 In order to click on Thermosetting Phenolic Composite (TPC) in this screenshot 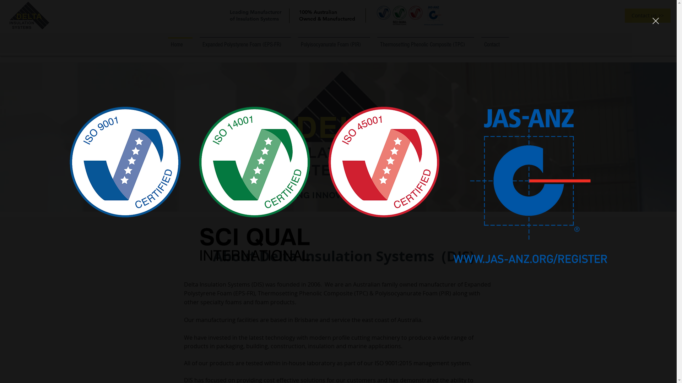, I will do `click(426, 41)`.